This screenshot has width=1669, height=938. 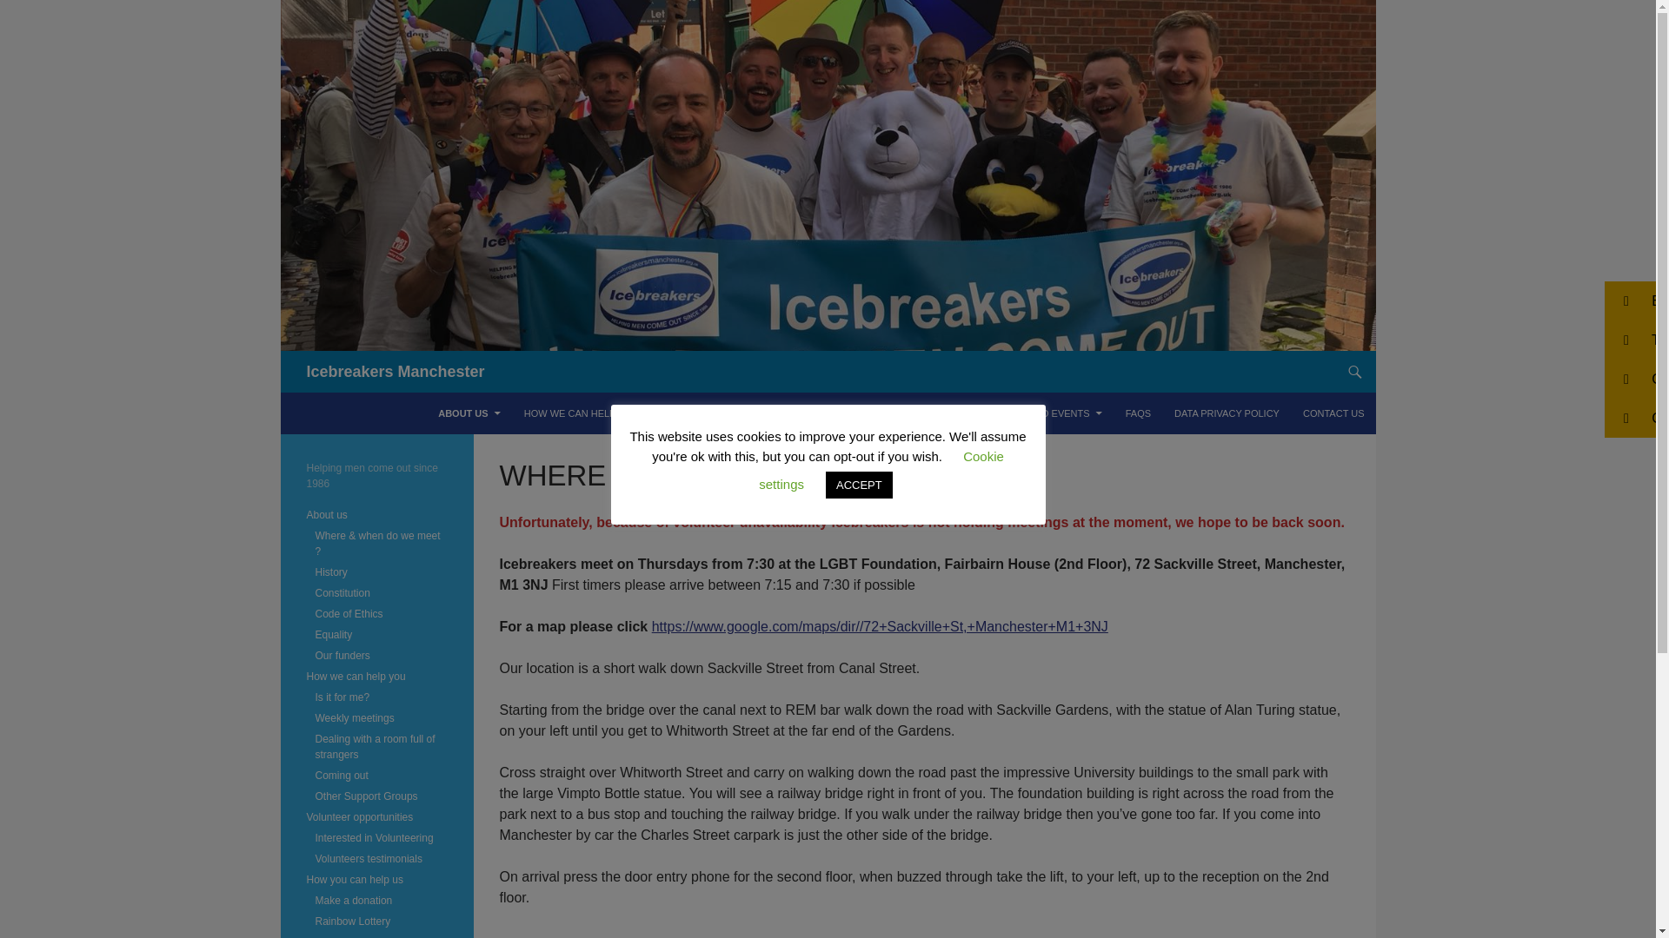 What do you see at coordinates (749, 413) in the screenshot?
I see `VOLUNTEER OPPORTUNITIES` at bounding box center [749, 413].